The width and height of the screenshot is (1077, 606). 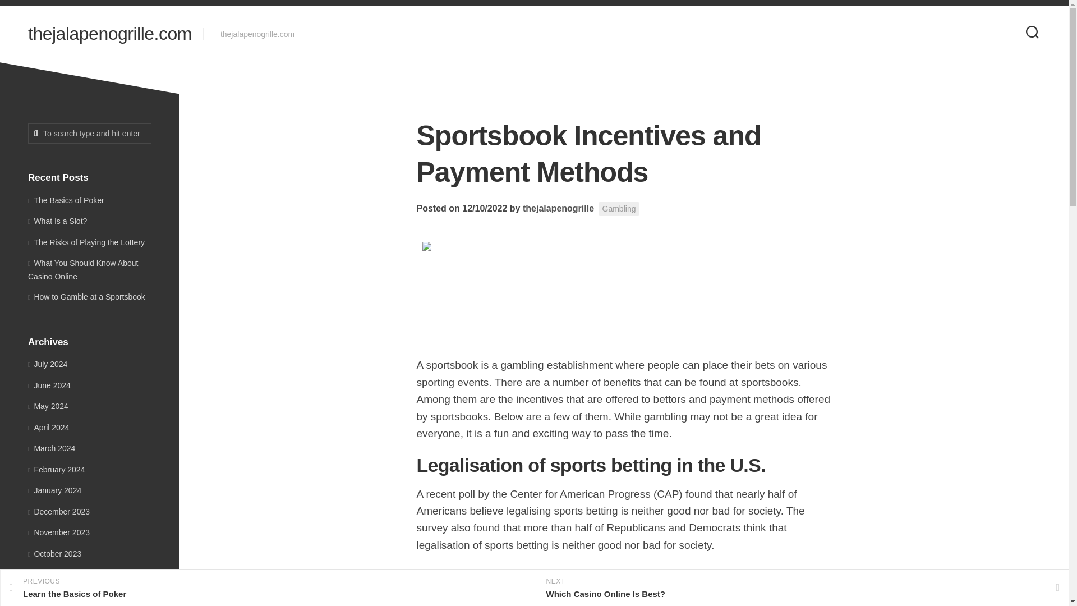 I want to click on What Is a Slot?, so click(x=48, y=406).